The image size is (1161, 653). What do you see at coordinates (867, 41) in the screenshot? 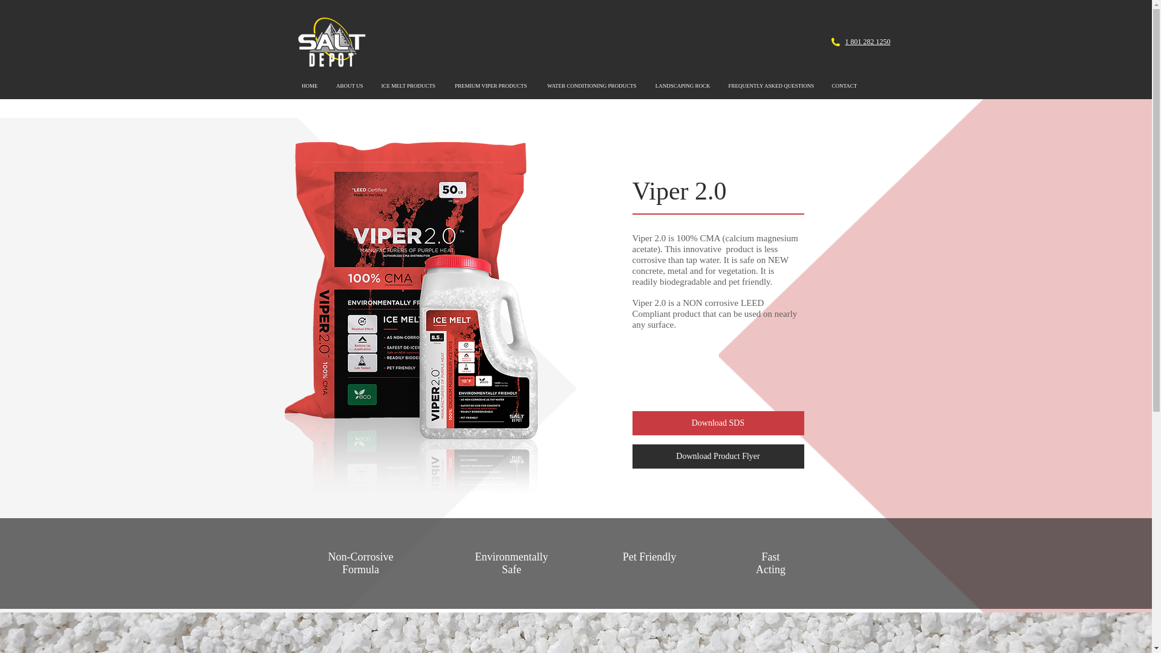
I see `1 801 282 1250` at bounding box center [867, 41].